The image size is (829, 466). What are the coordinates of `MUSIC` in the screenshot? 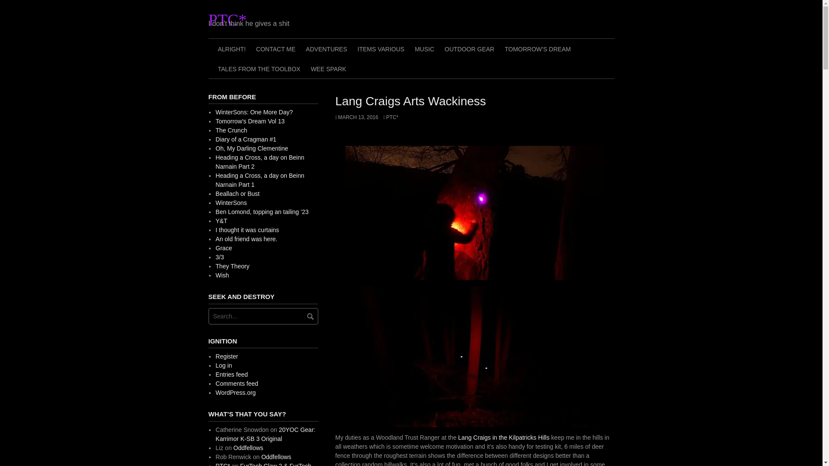 It's located at (424, 48).